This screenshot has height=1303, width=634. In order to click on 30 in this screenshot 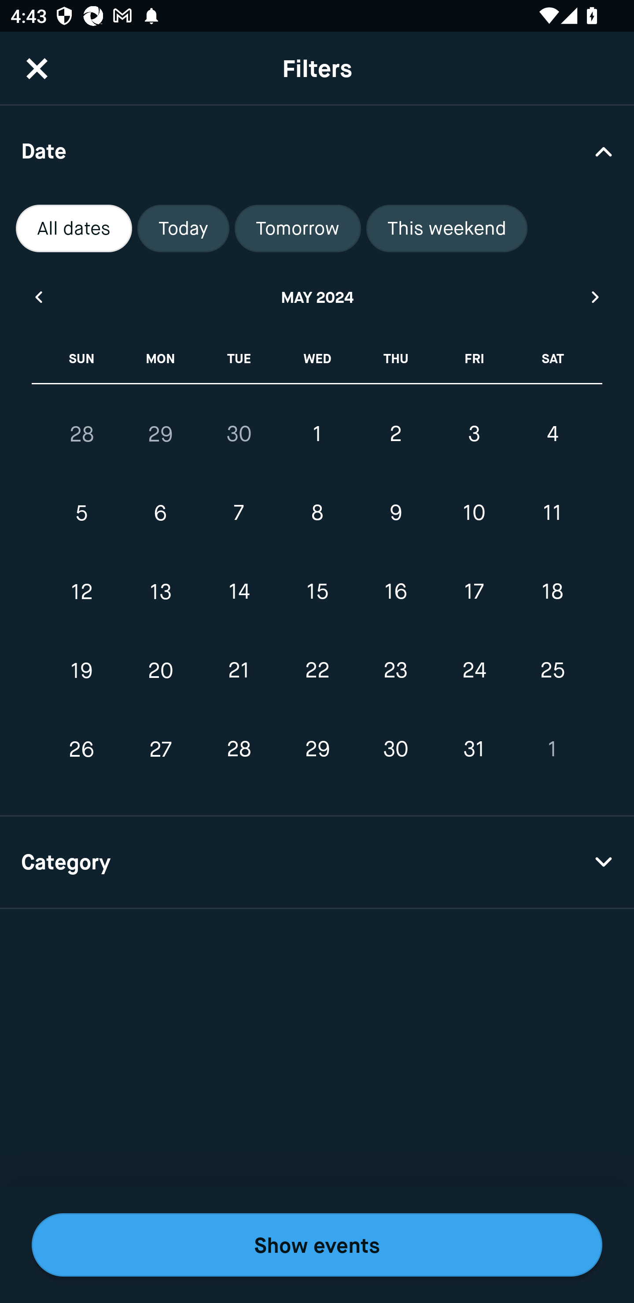, I will do `click(395, 749)`.